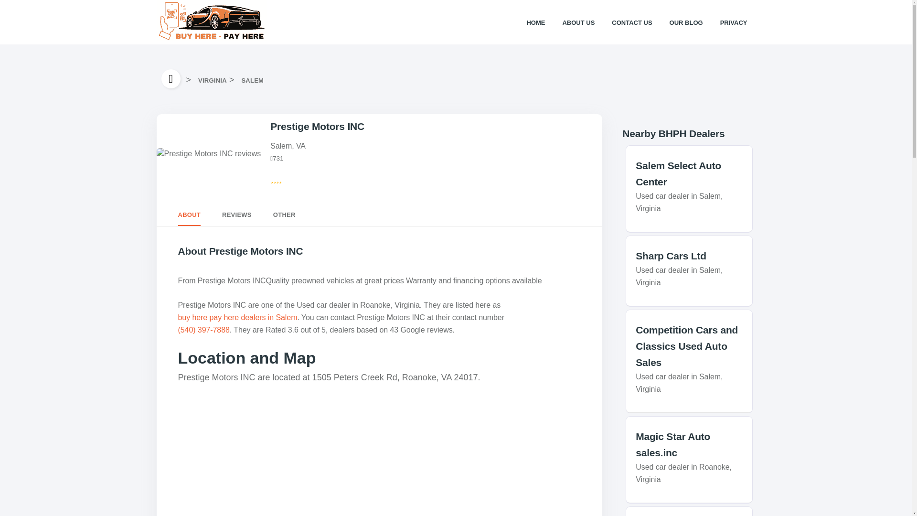 This screenshot has width=917, height=516. What do you see at coordinates (173, 78) in the screenshot?
I see `Buy here pay here USA` at bounding box center [173, 78].